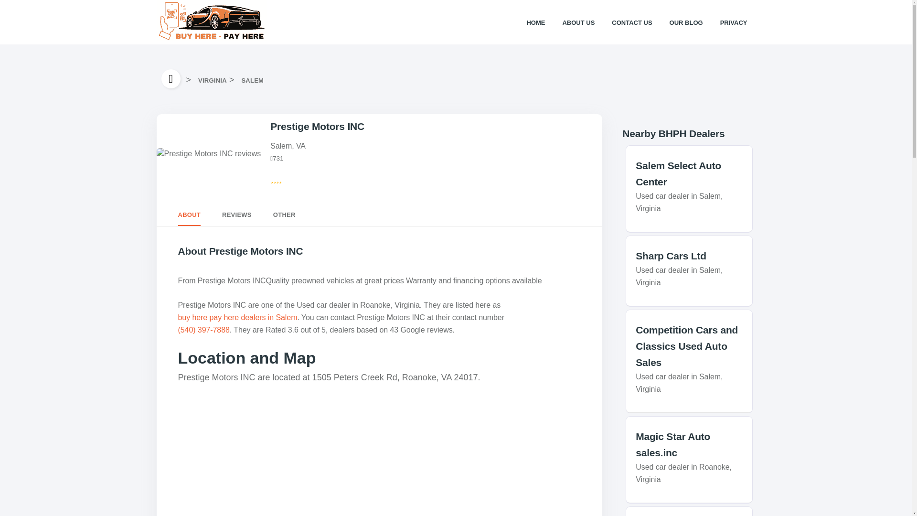 This screenshot has width=917, height=516. What do you see at coordinates (173, 78) in the screenshot?
I see `Buy here pay here USA` at bounding box center [173, 78].